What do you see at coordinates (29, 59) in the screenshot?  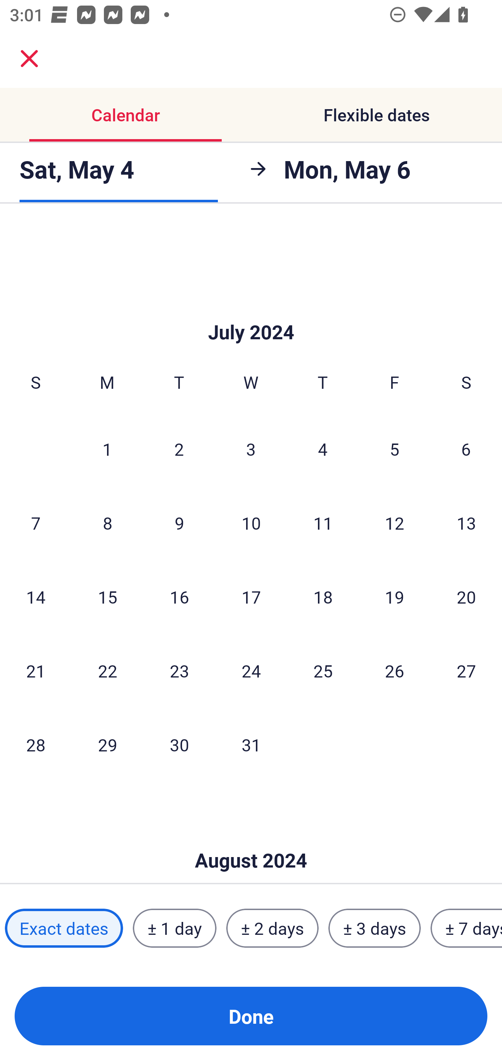 I see `close.` at bounding box center [29, 59].